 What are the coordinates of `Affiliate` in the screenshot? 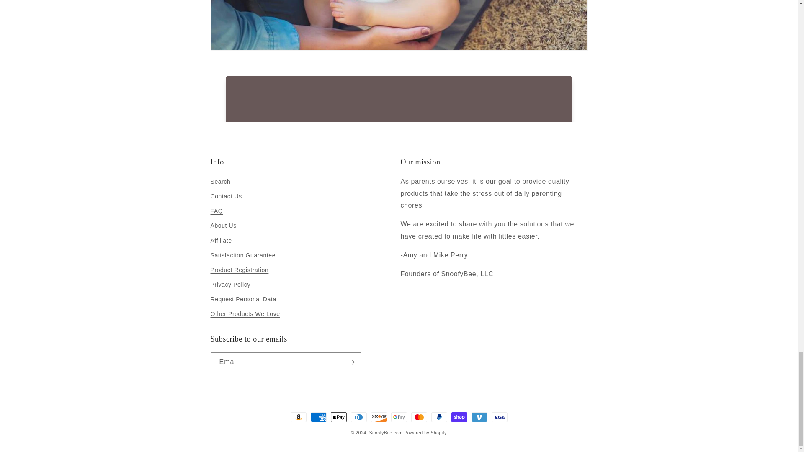 It's located at (220, 241).